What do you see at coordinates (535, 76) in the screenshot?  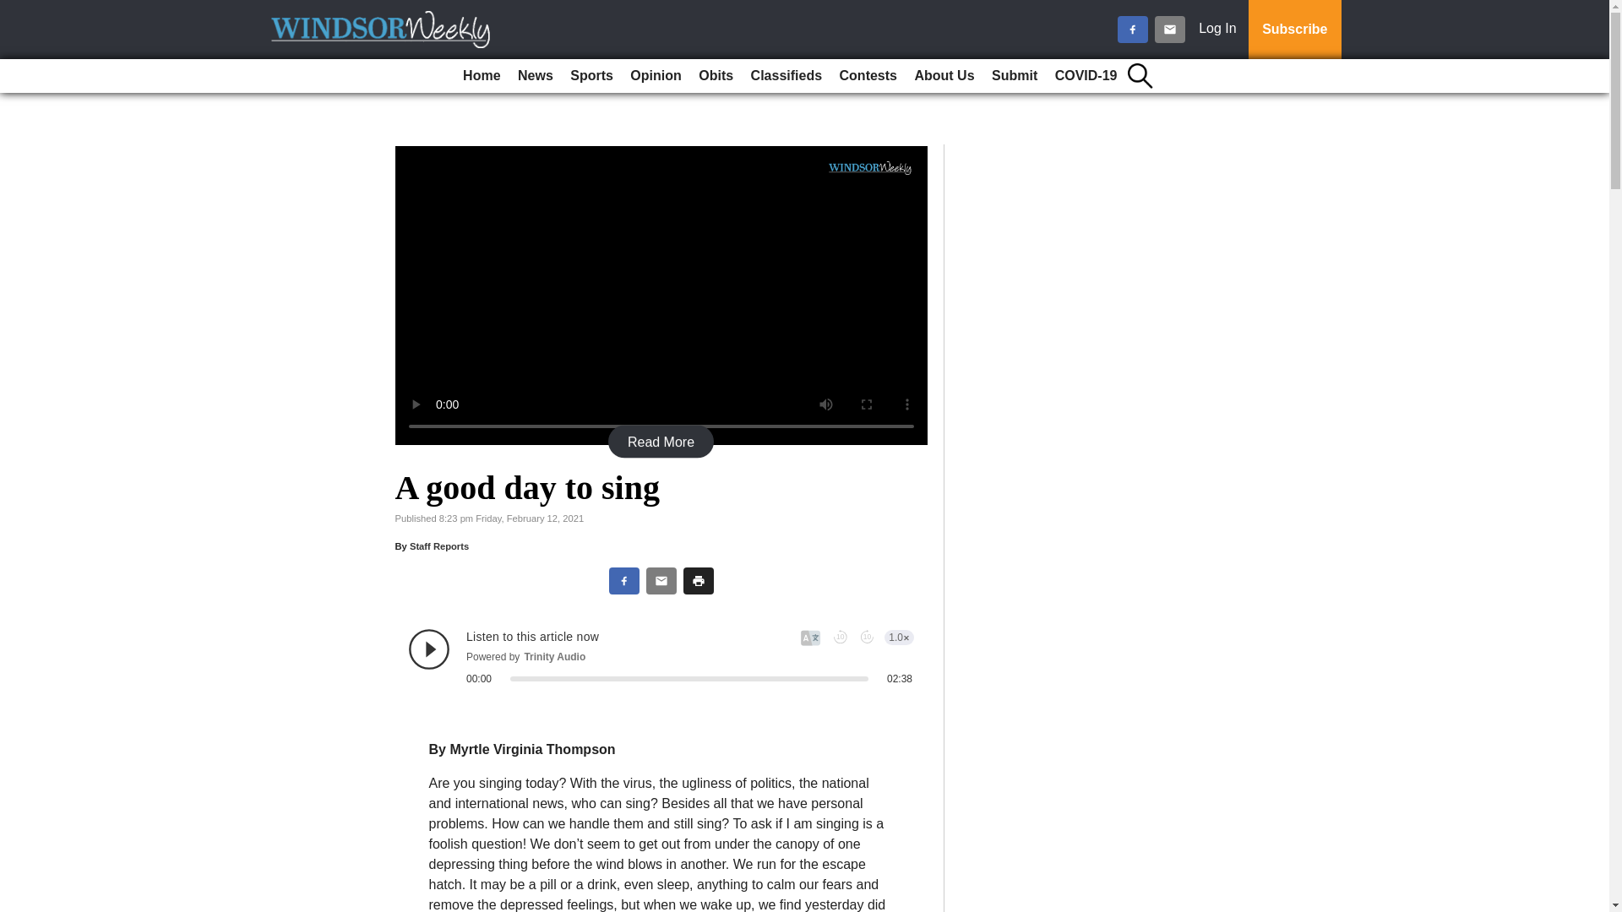 I see `News` at bounding box center [535, 76].